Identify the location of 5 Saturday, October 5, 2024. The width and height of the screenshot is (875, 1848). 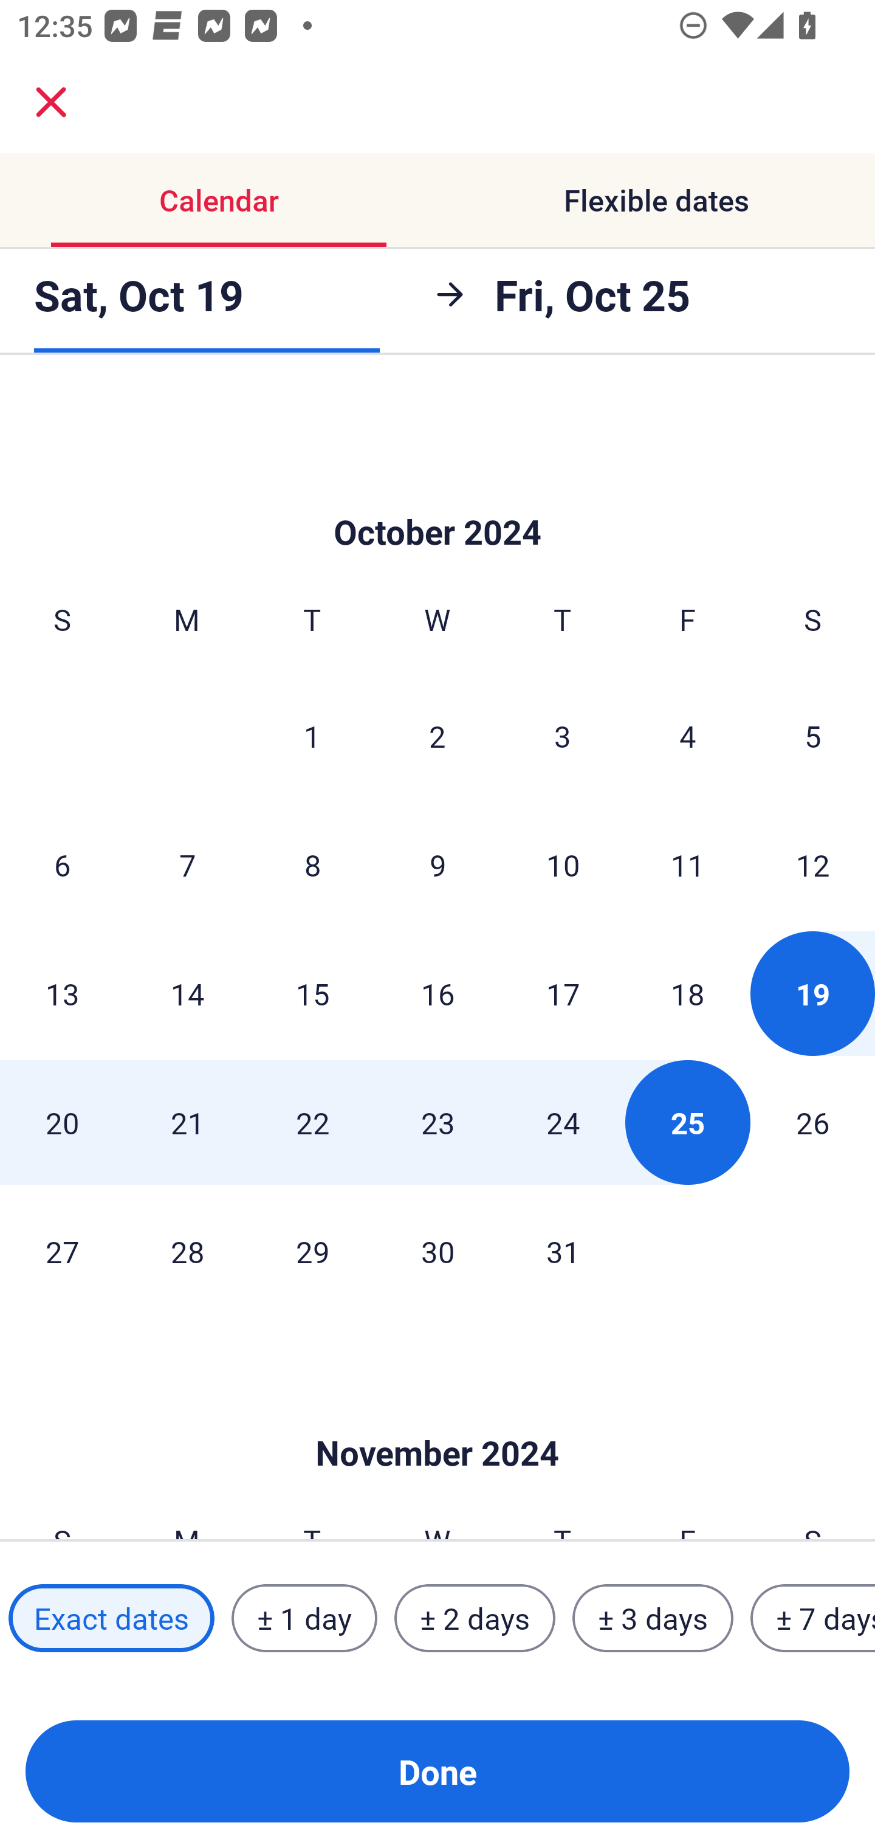
(813, 736).